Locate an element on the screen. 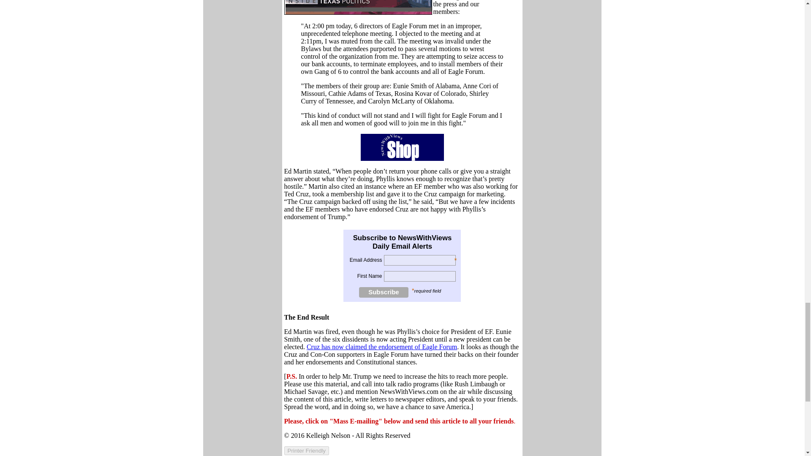 The height and width of the screenshot is (456, 811). Cruz has now claimed the endorsement of Eagle Forum is located at coordinates (382, 347).